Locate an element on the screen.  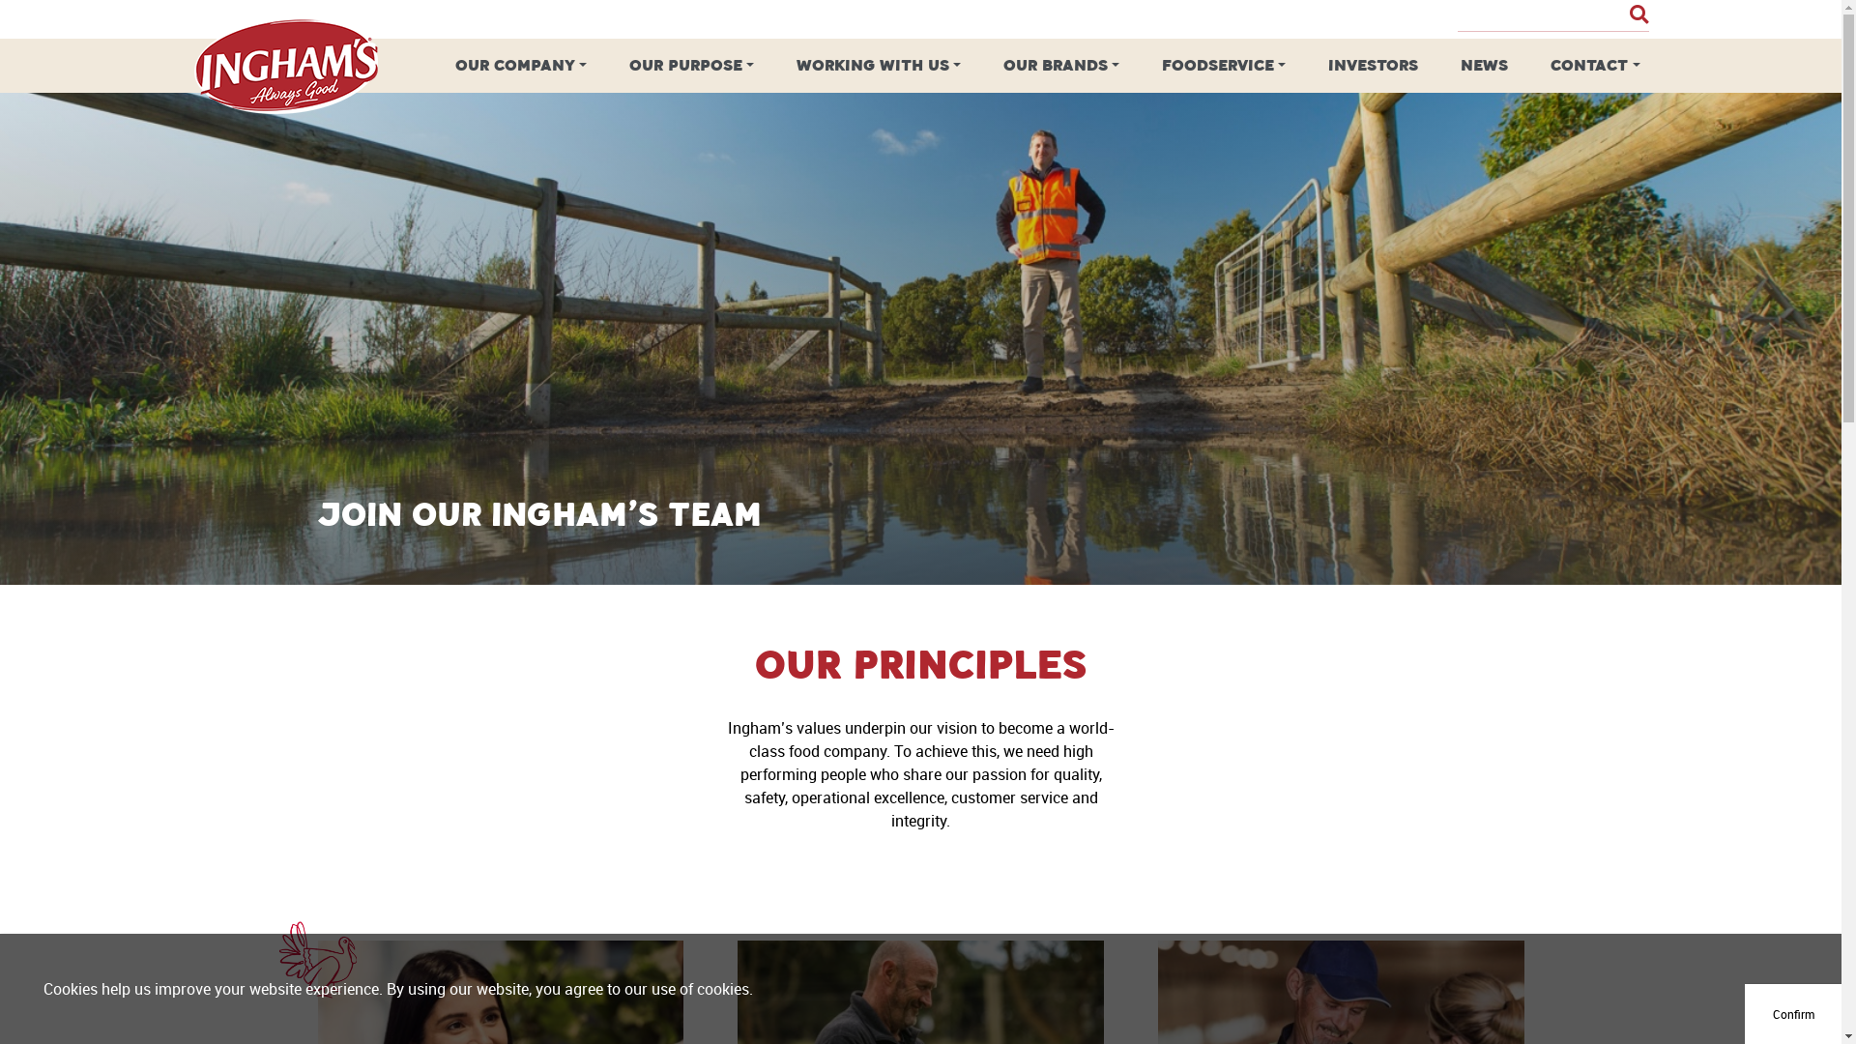
INVESTORS is located at coordinates (1373, 66).